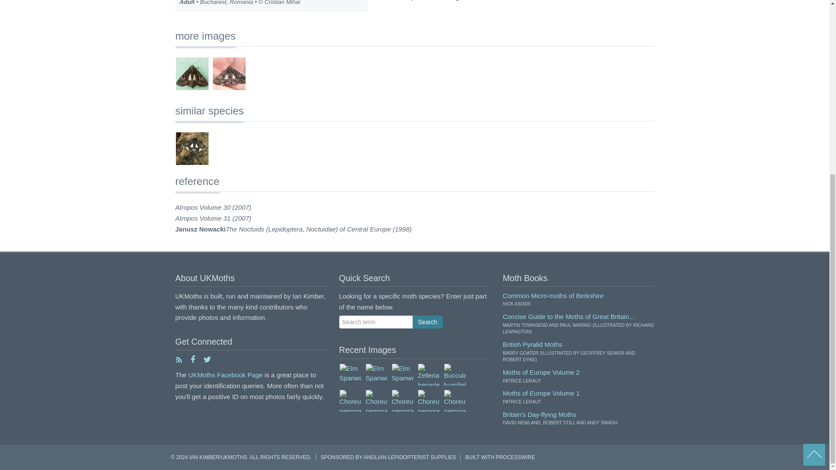  Describe the element at coordinates (179, 361) in the screenshot. I see `Latest additions RSS feed` at that location.